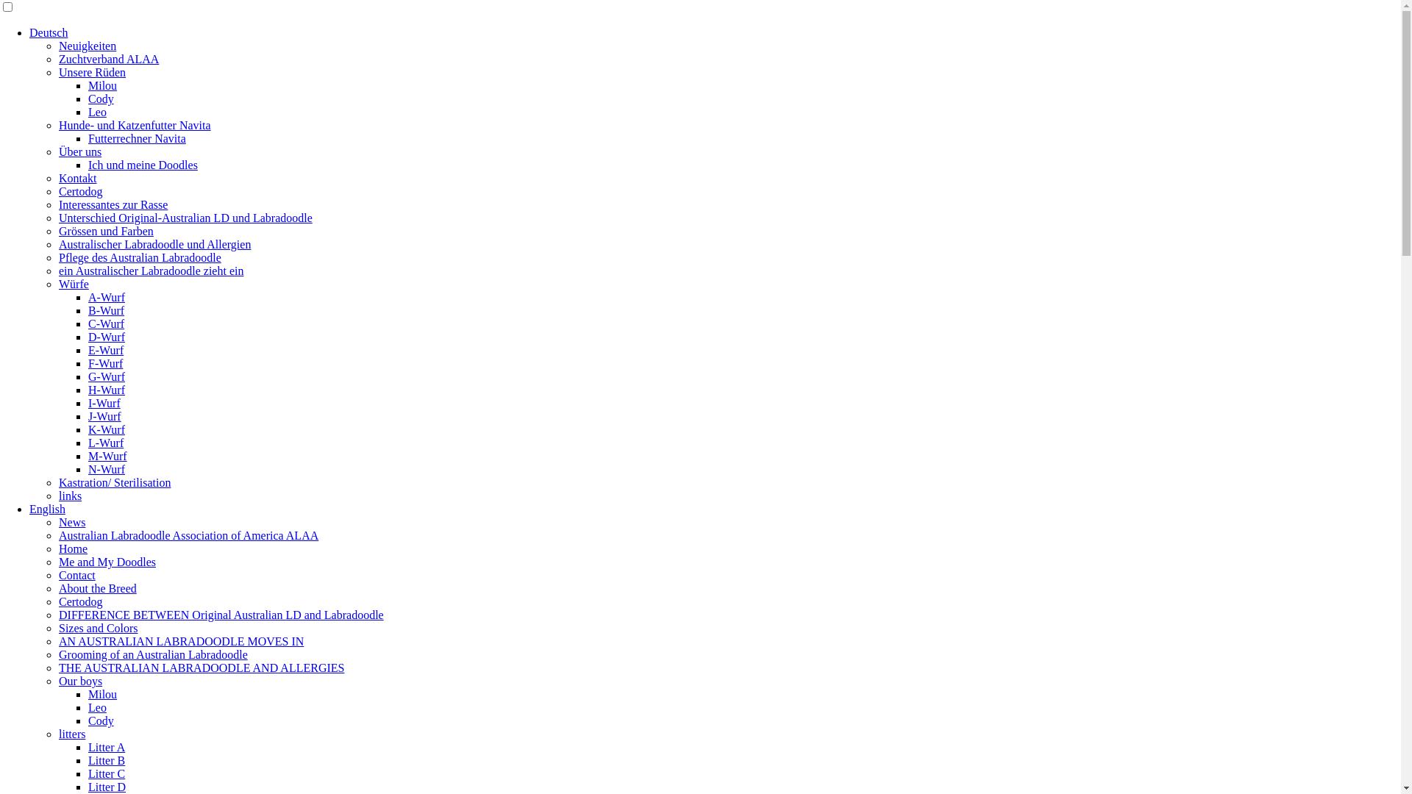  I want to click on litters, so click(72, 734).